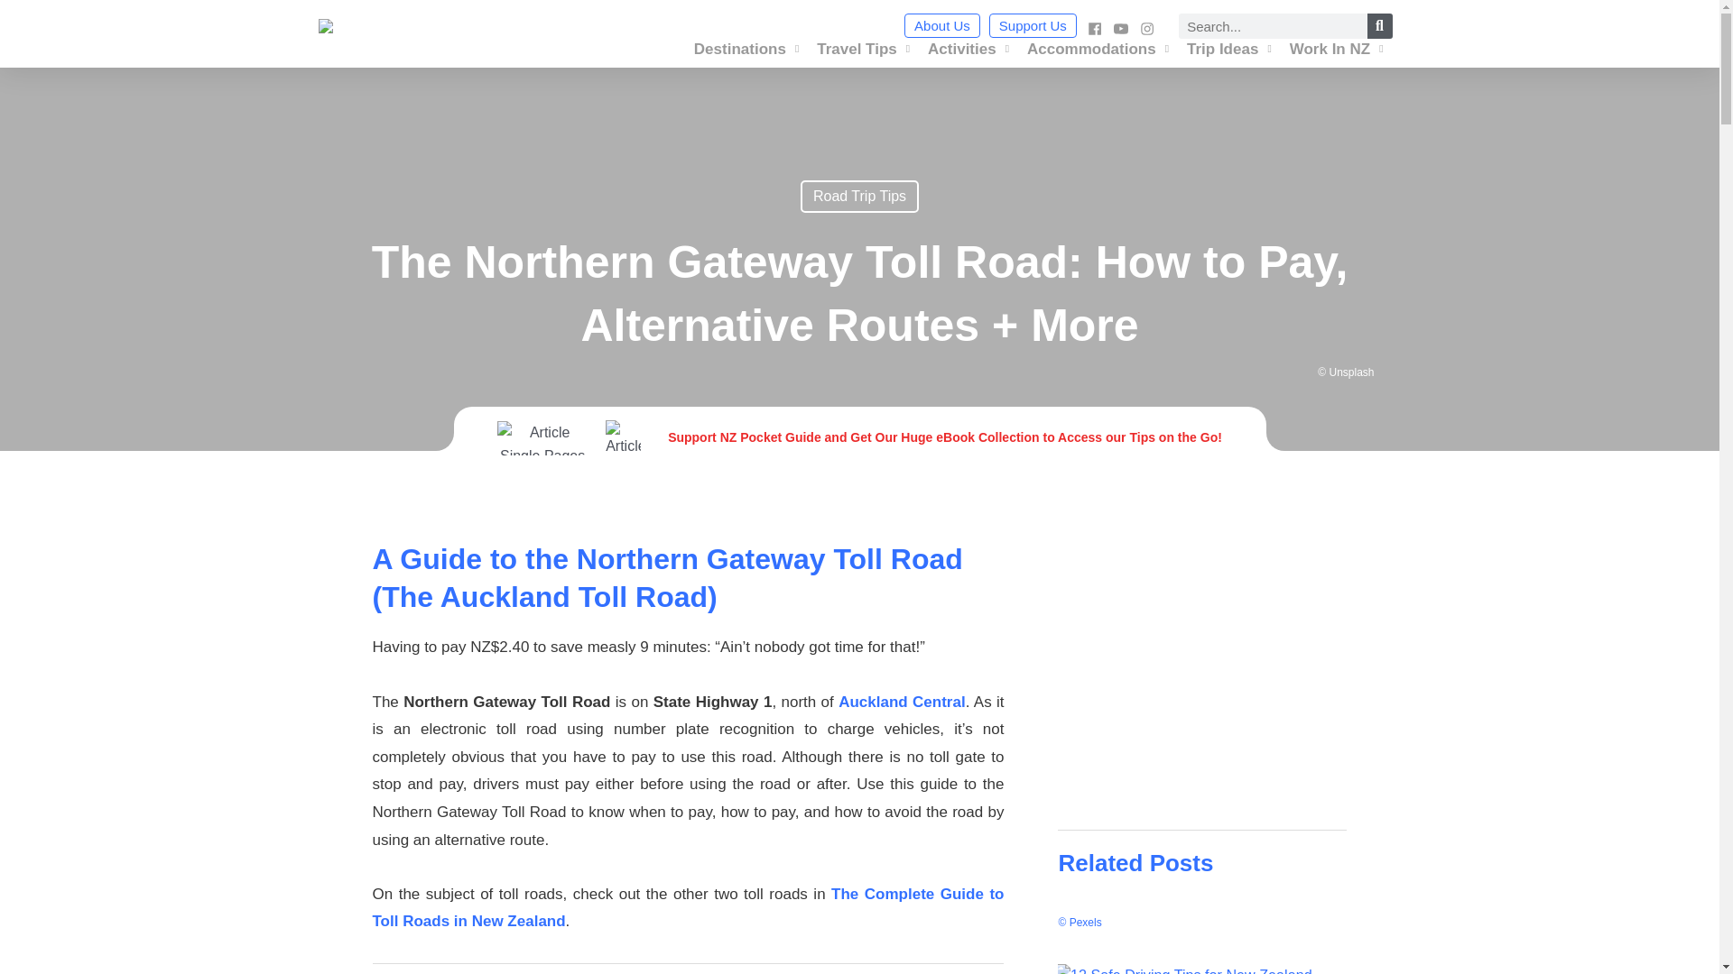  What do you see at coordinates (942, 25) in the screenshot?
I see `About Us` at bounding box center [942, 25].